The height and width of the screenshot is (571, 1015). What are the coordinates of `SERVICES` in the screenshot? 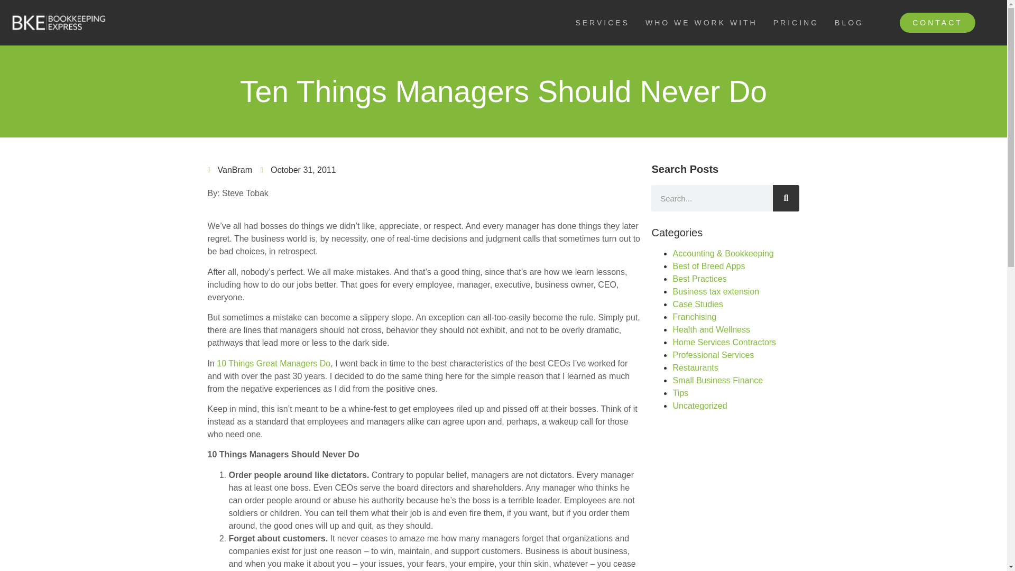 It's located at (602, 22).